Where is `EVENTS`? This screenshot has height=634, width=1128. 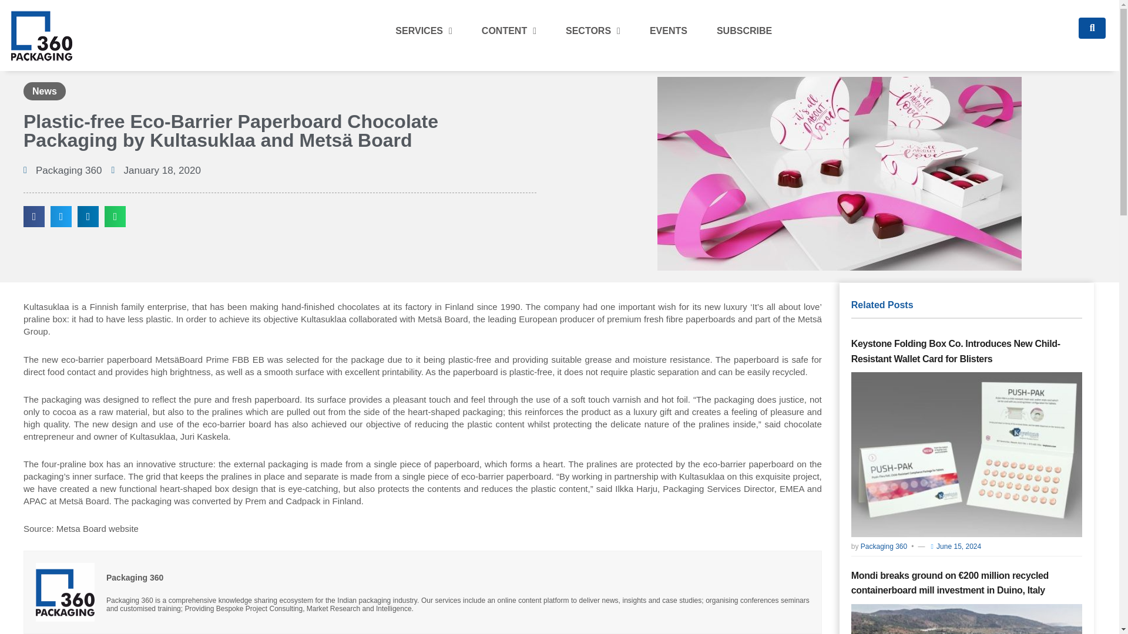
EVENTS is located at coordinates (669, 31).